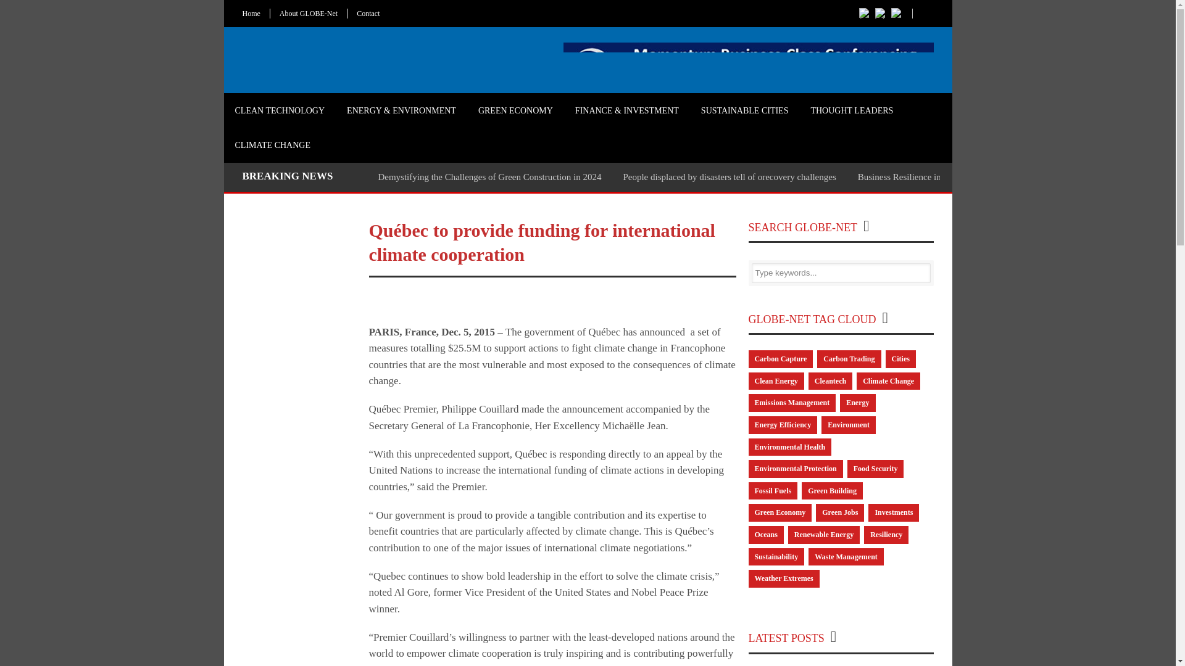  I want to click on People displaced by disasters tell of orecovery challenges, so click(729, 176).